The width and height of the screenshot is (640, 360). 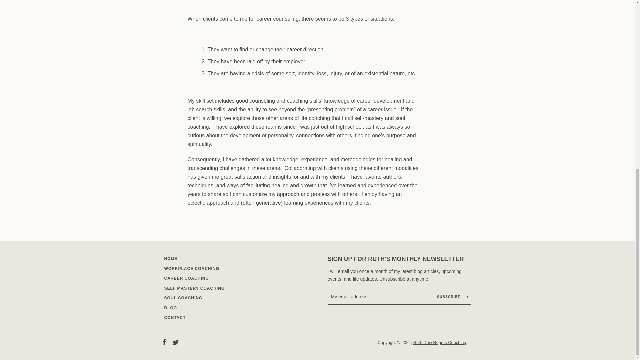 I want to click on CAREER COACHING, so click(x=186, y=278).